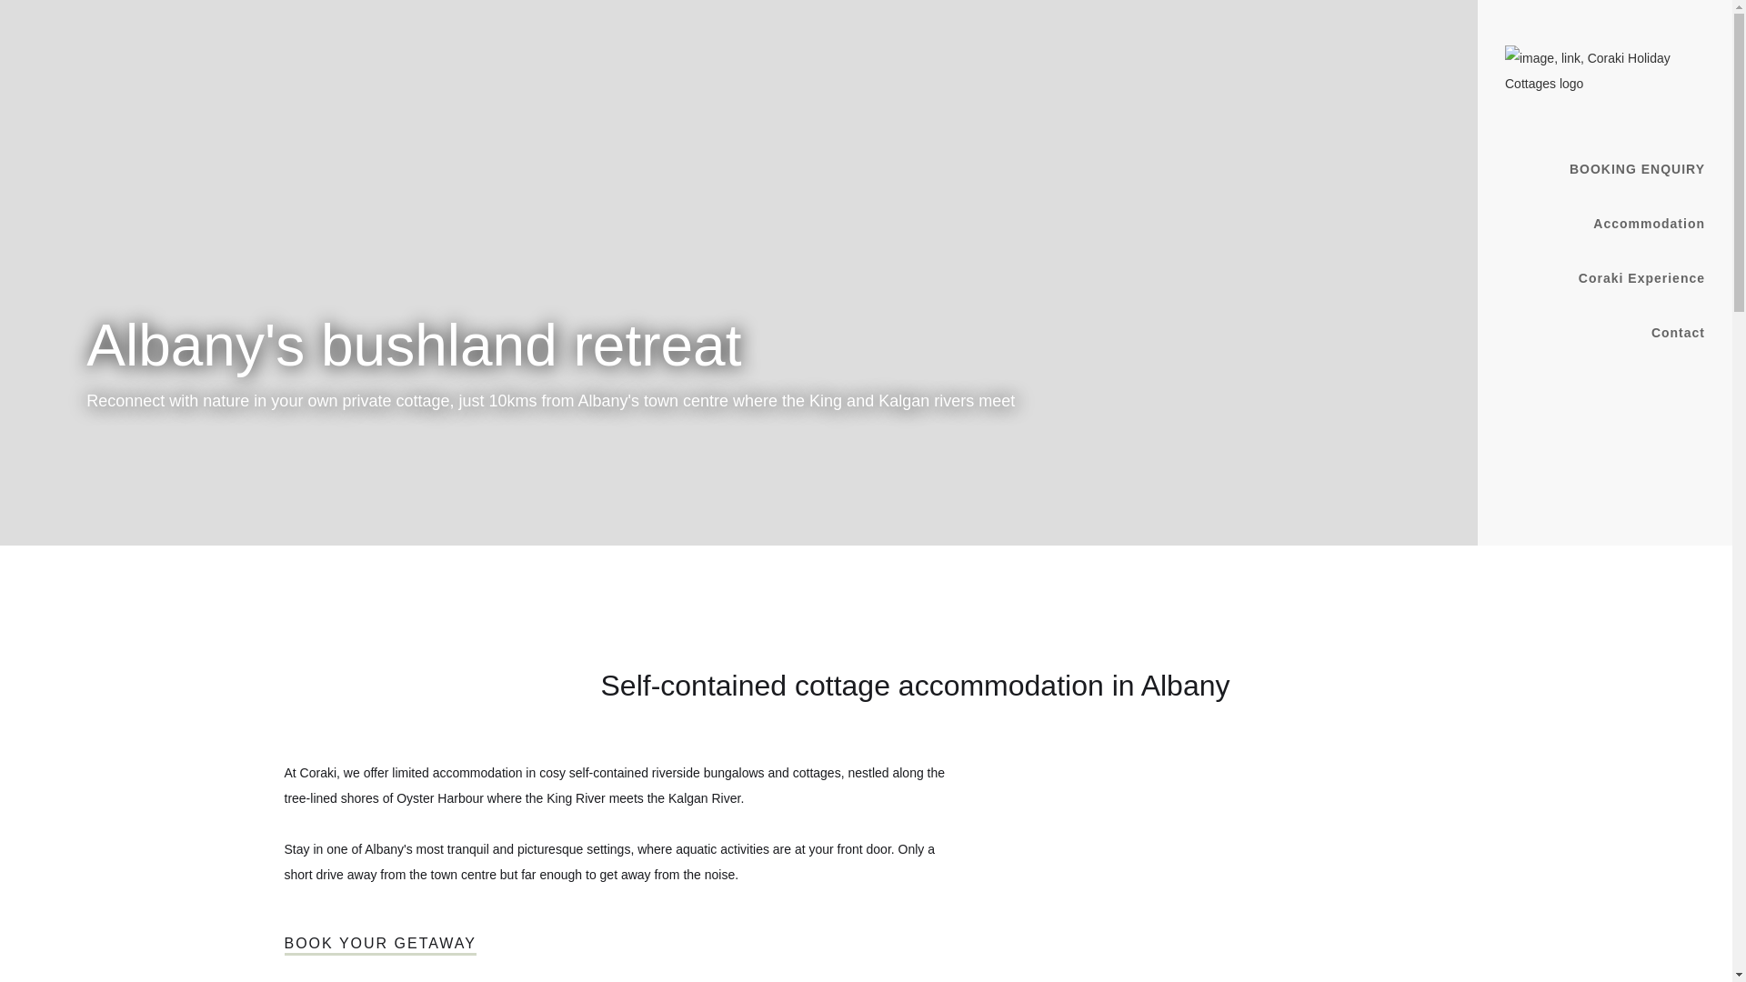 This screenshot has width=1746, height=982. I want to click on Coraki Experience, so click(1642, 278).